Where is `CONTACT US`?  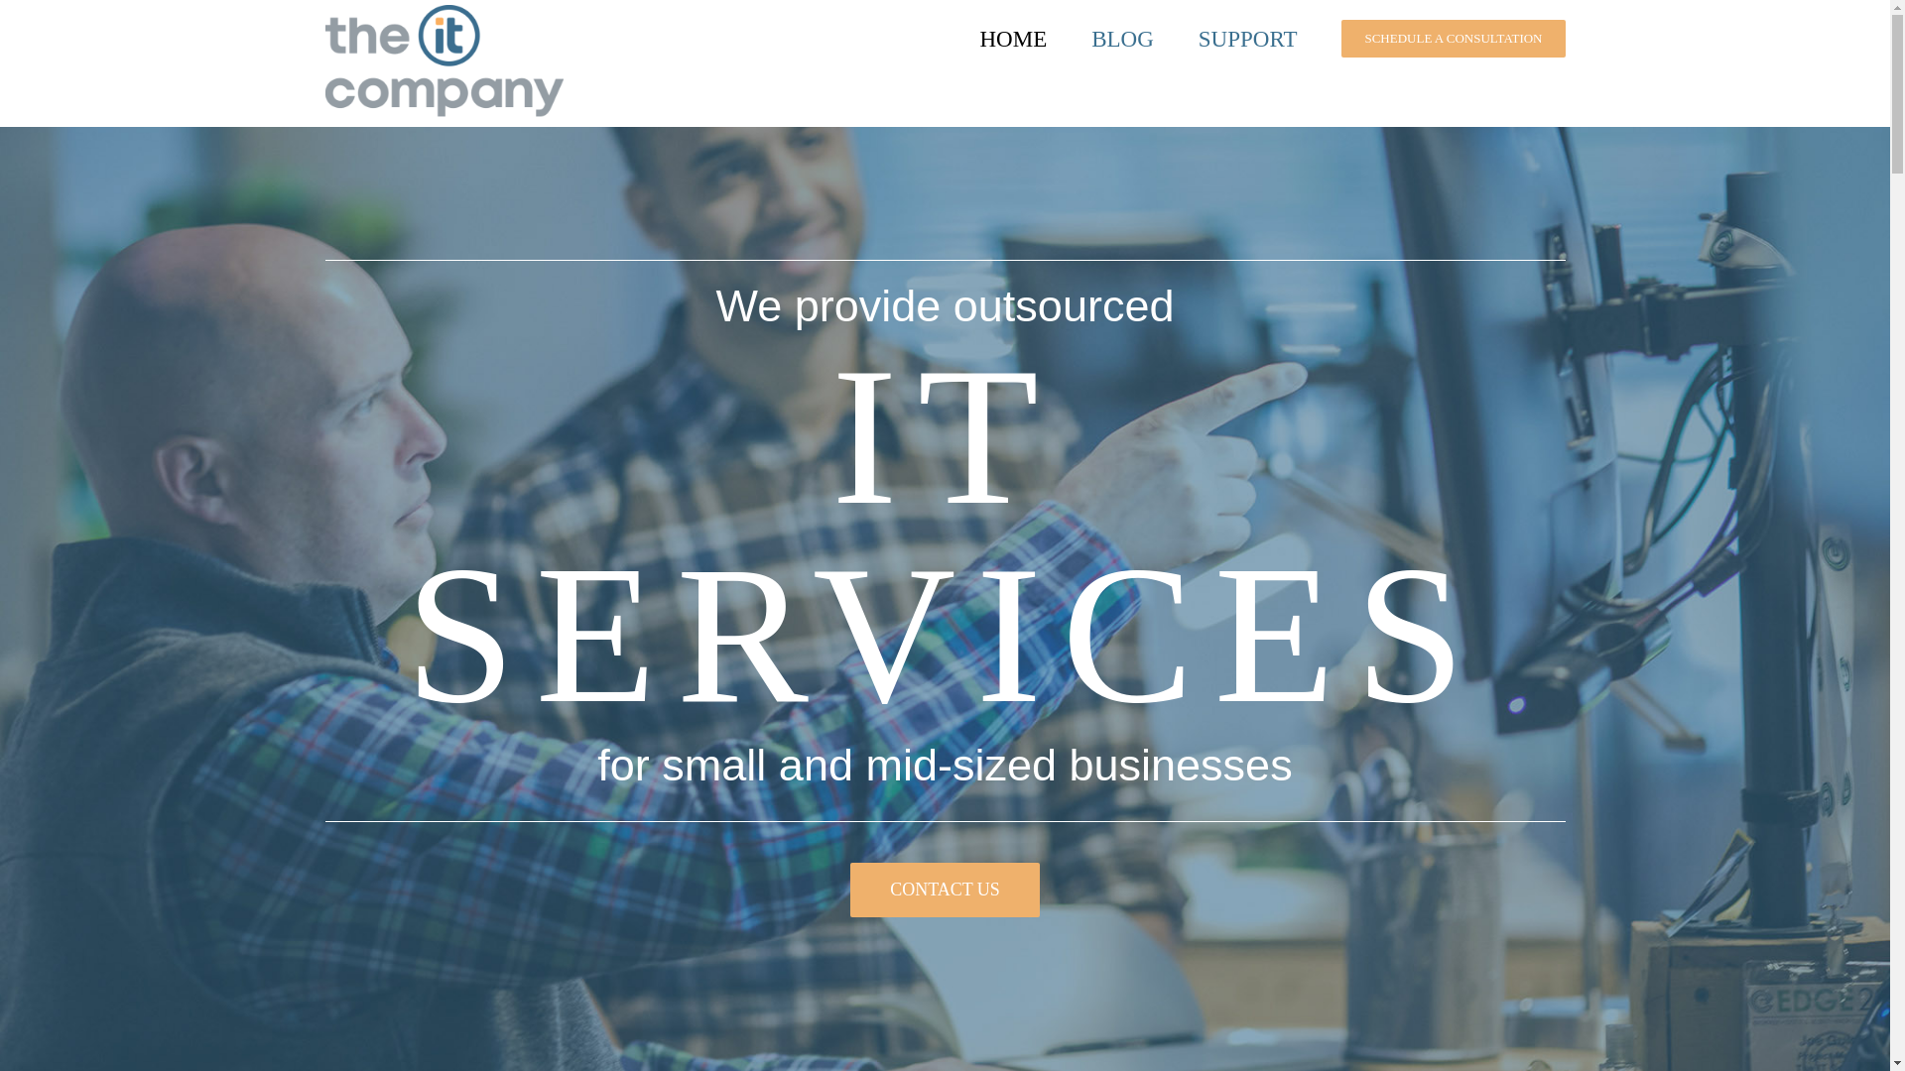
CONTACT US is located at coordinates (945, 891).